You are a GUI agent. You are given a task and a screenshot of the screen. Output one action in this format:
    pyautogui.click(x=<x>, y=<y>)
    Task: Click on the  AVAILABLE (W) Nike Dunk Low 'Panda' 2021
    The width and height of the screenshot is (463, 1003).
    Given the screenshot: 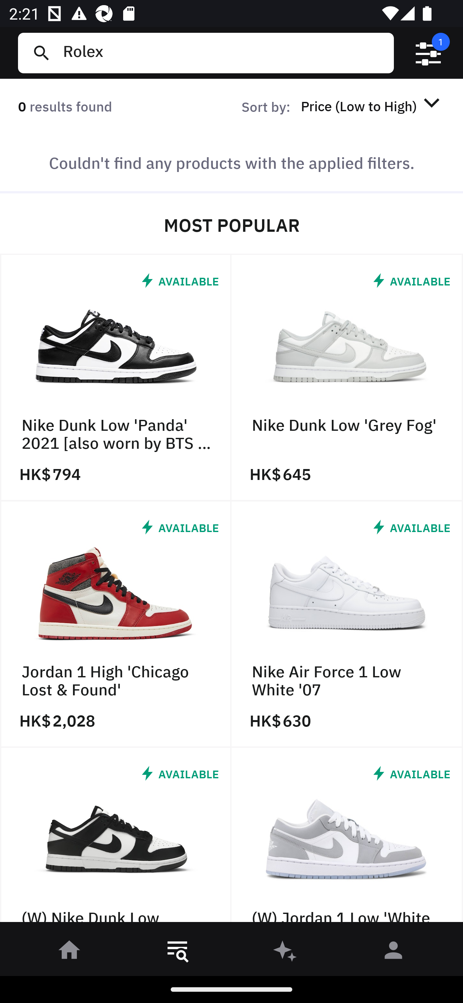 What is the action you would take?
    pyautogui.click(x=116, y=838)
    